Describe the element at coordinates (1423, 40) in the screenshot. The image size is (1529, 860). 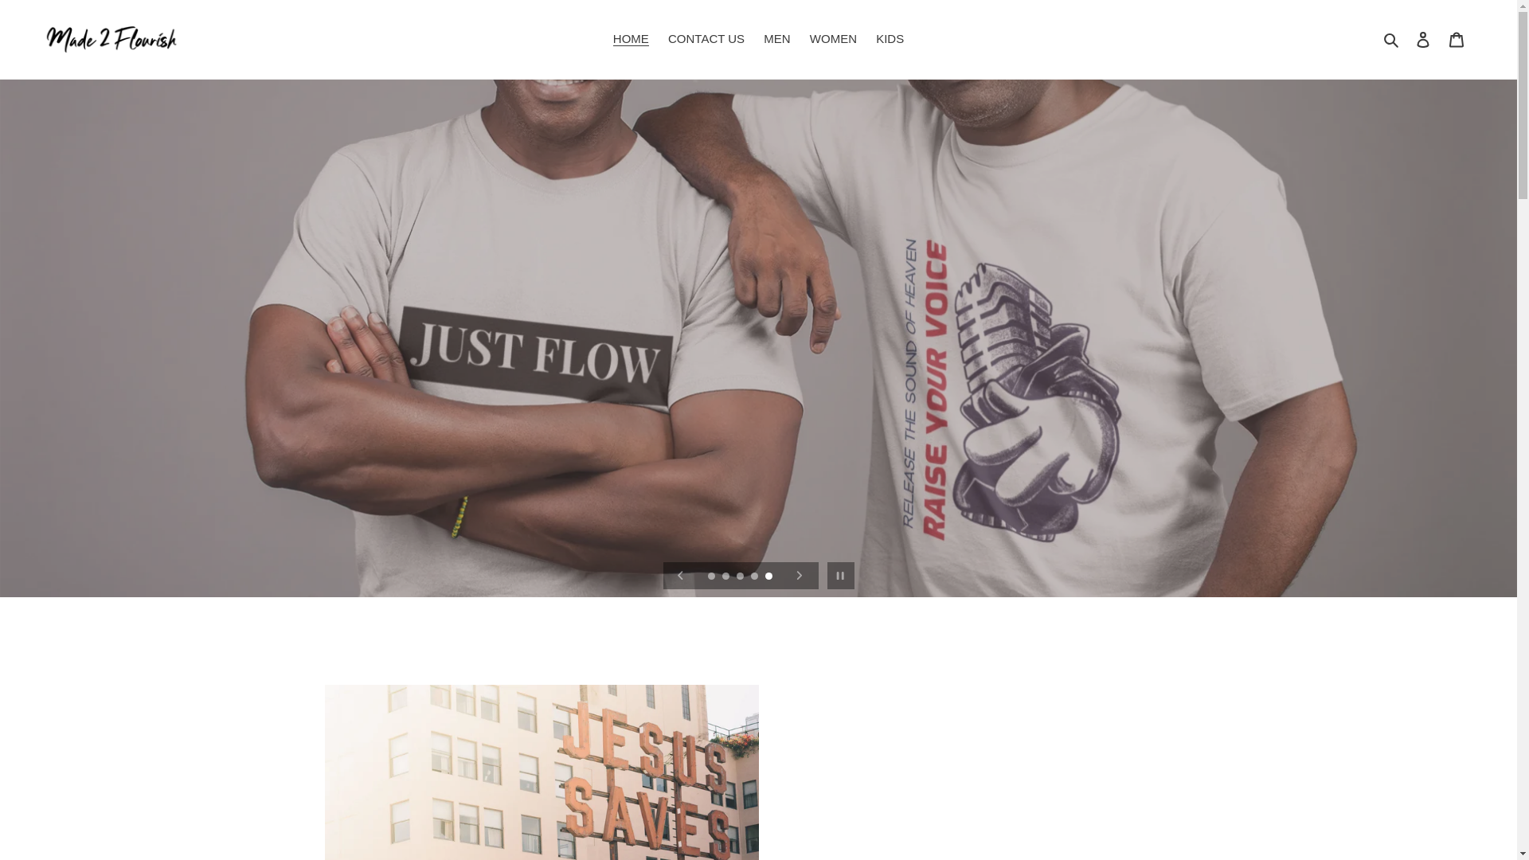
I see `Log in` at that location.